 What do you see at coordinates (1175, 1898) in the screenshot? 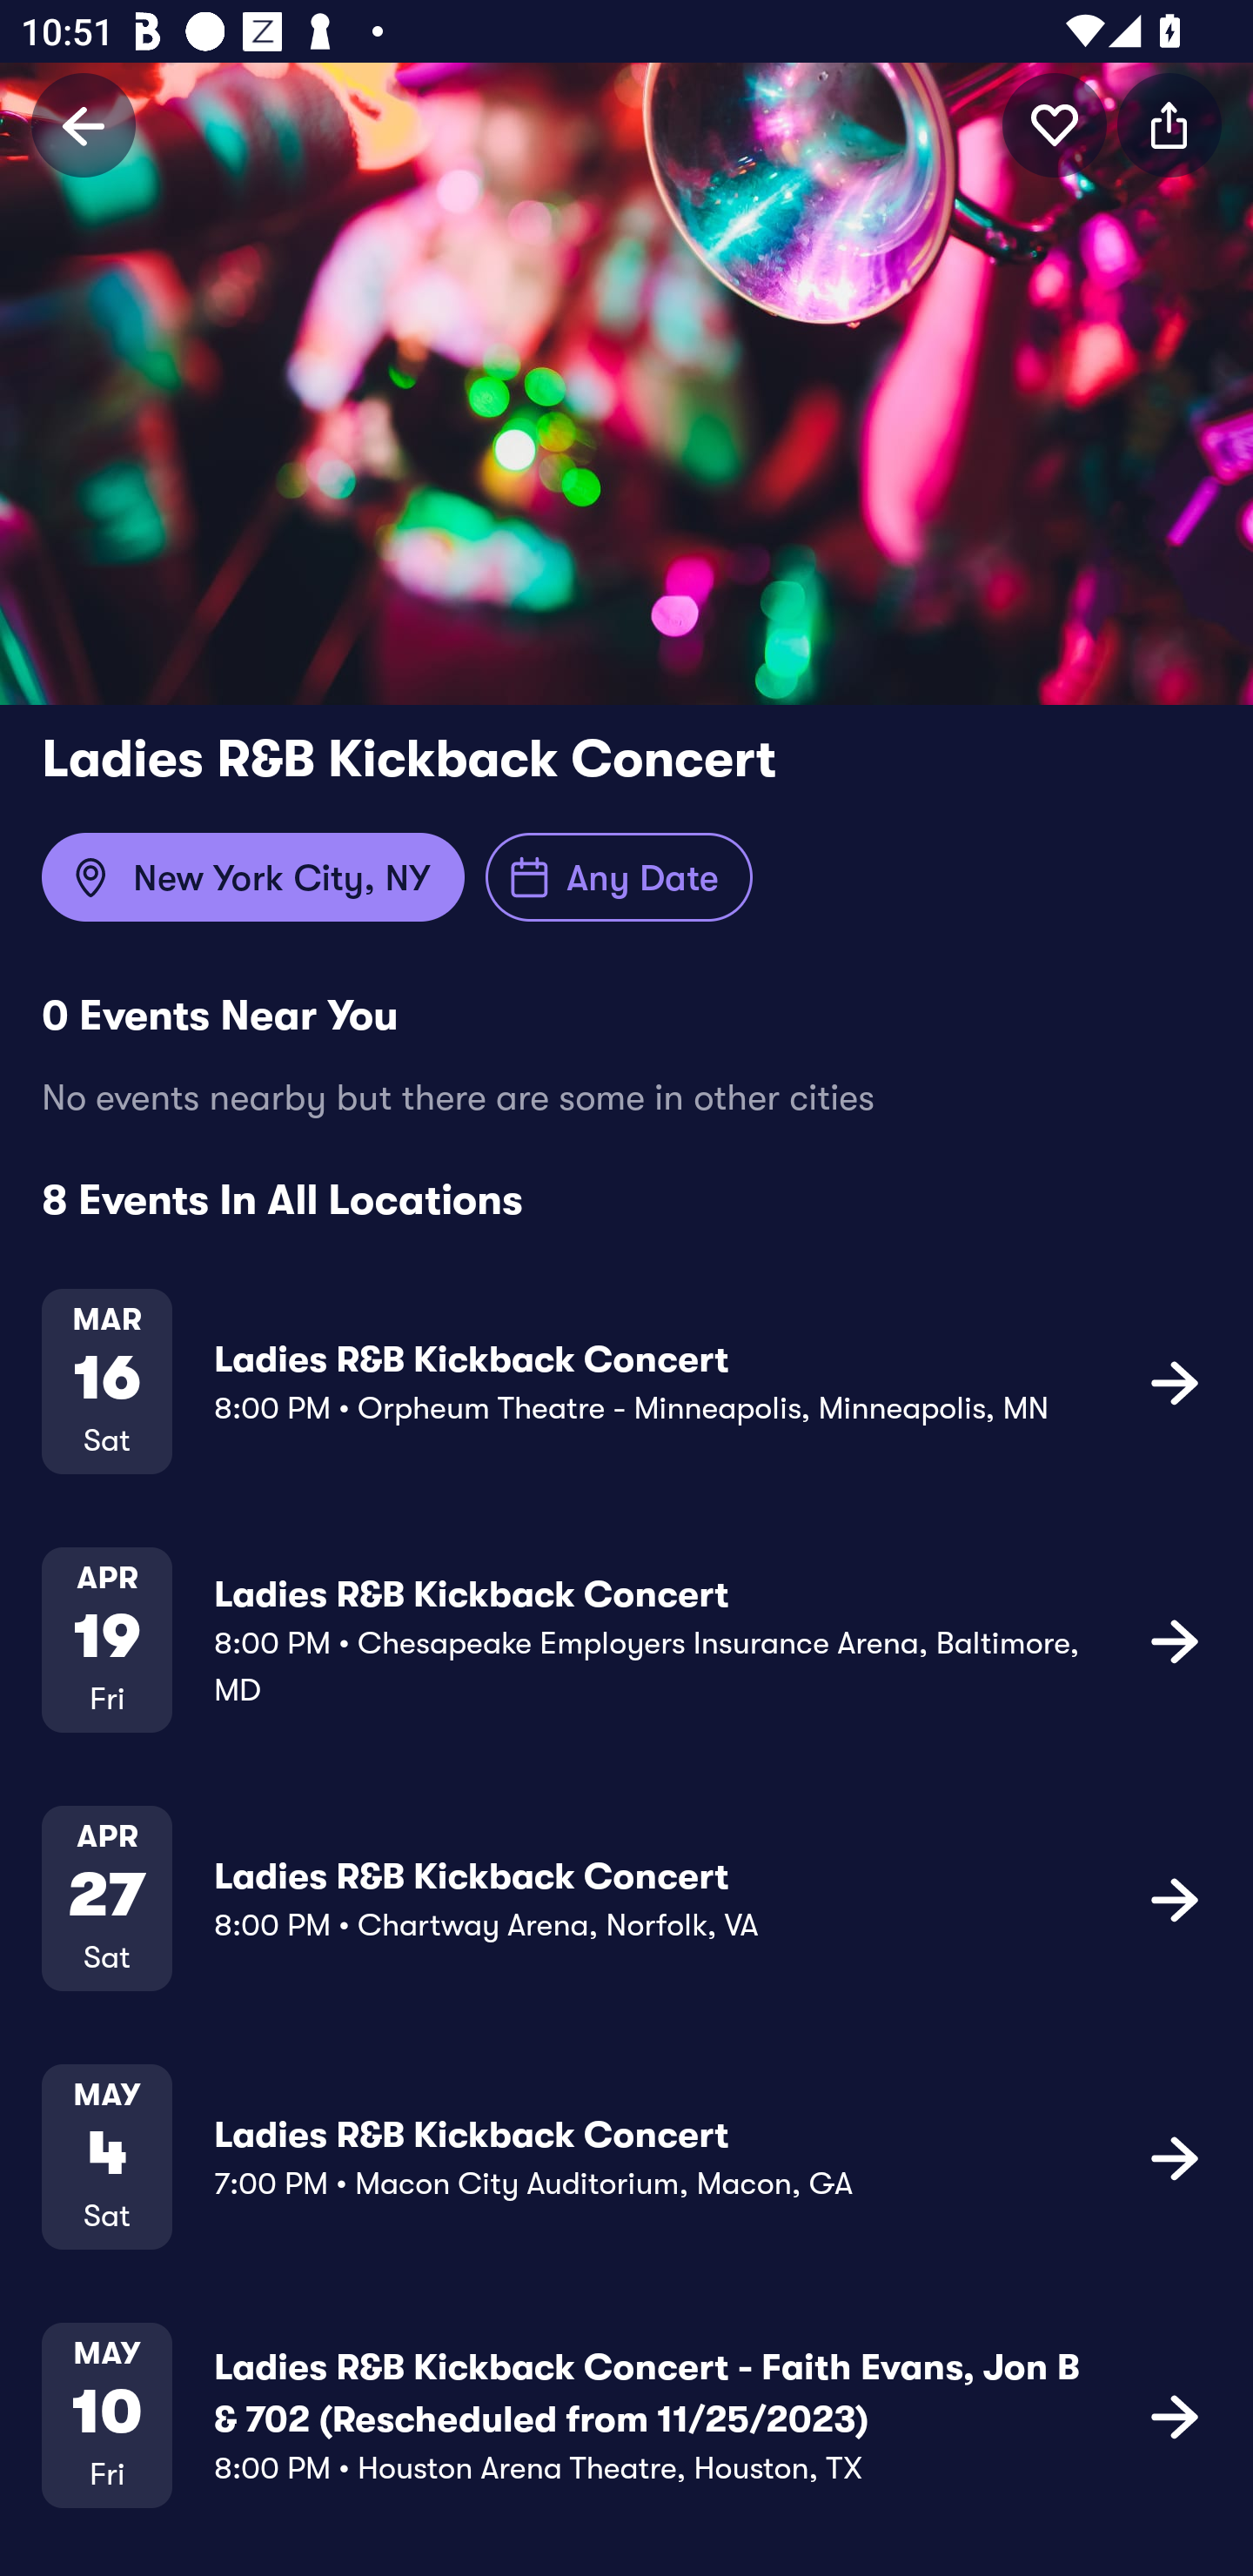
I see `icon button` at bounding box center [1175, 1898].